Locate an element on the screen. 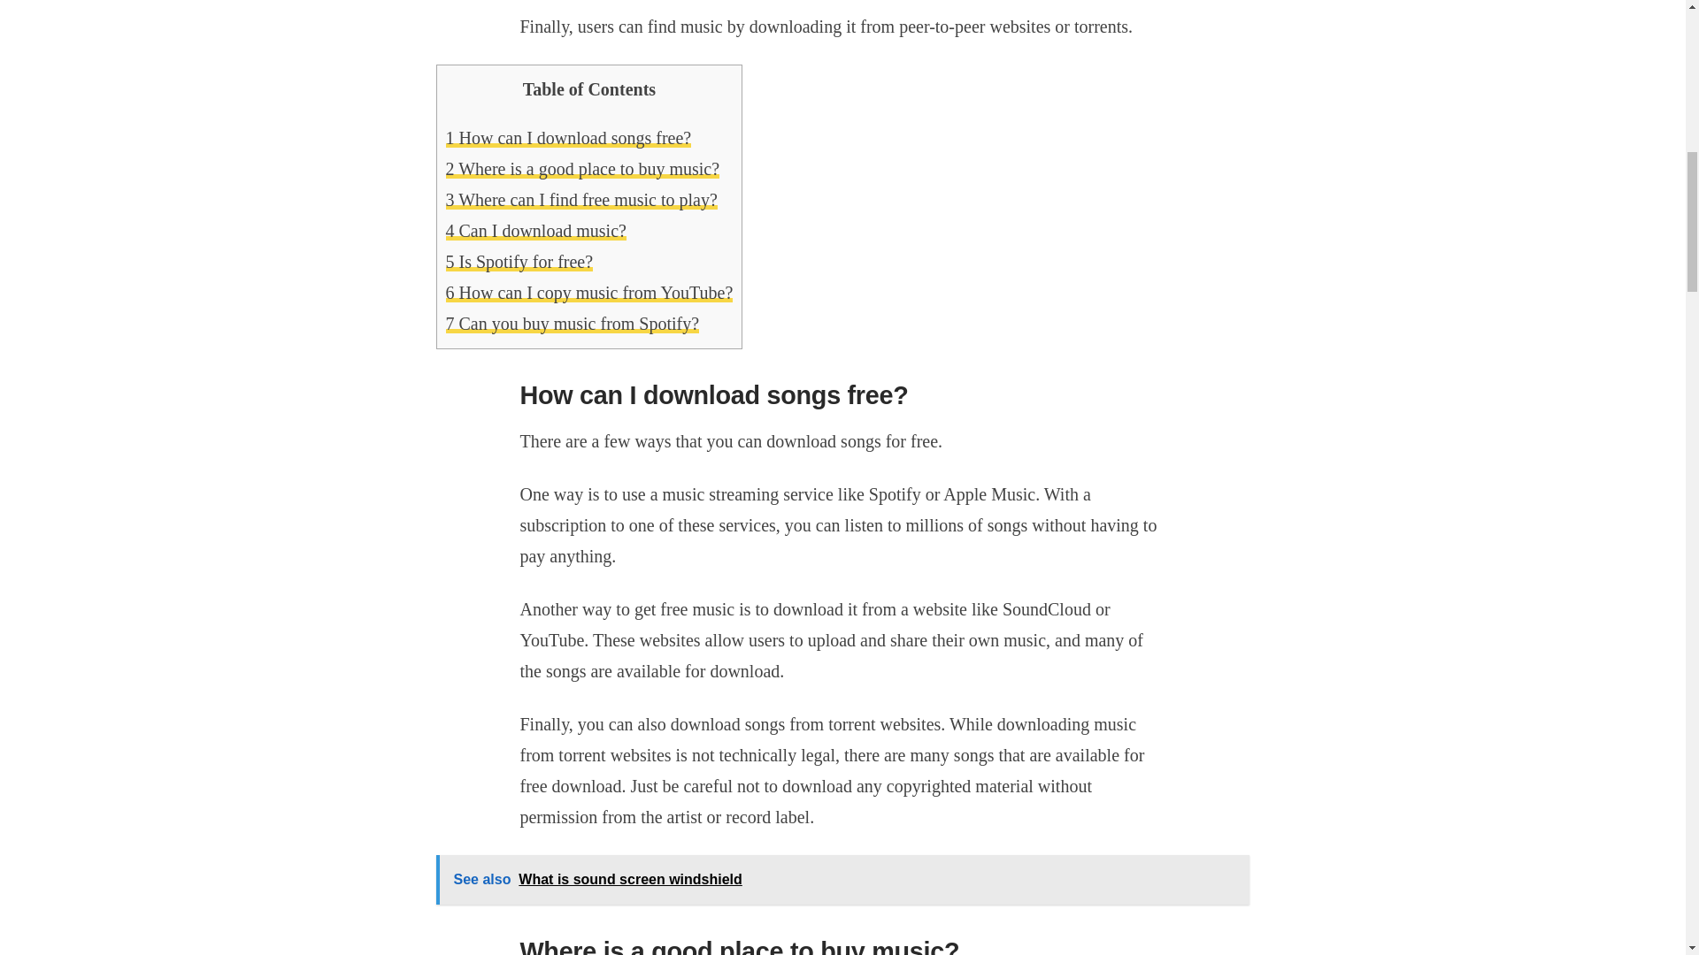  See also  What is sound screen windshield is located at coordinates (842, 879).